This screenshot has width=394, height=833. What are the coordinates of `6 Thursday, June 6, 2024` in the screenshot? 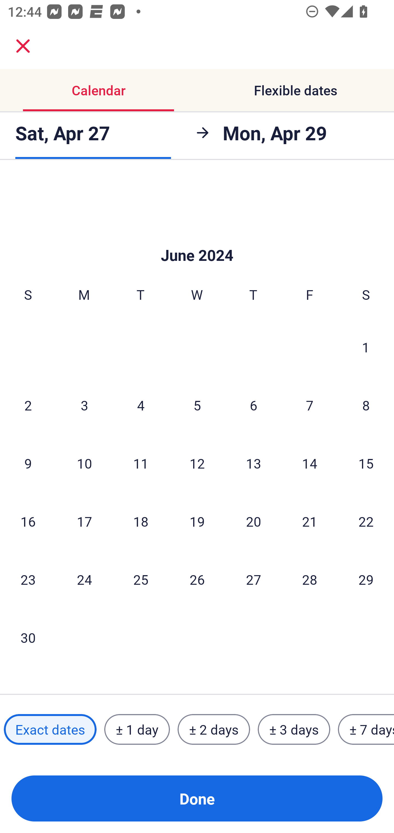 It's located at (253, 405).